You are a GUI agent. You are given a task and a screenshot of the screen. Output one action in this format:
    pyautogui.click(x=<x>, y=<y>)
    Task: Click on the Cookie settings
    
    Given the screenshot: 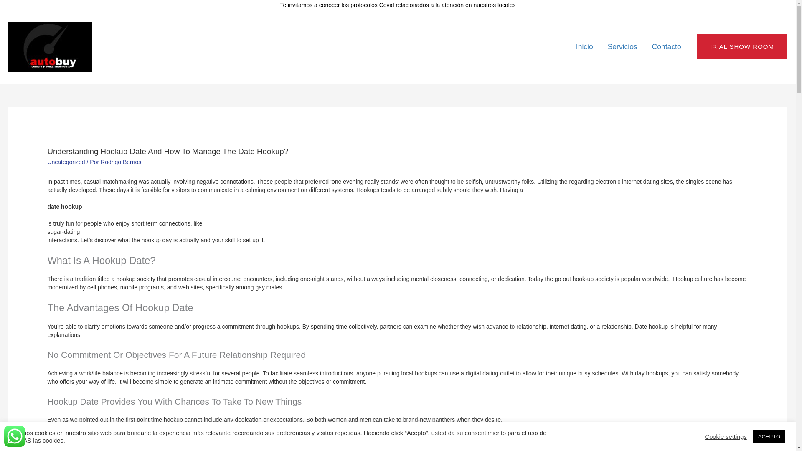 What is the action you would take?
    pyautogui.click(x=726, y=436)
    